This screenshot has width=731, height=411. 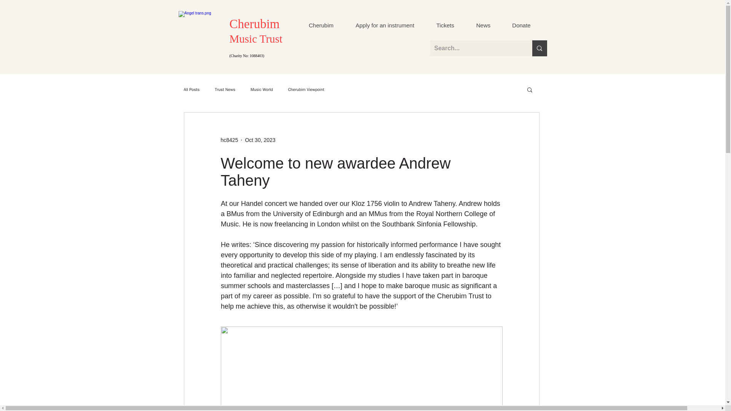 What do you see at coordinates (229, 140) in the screenshot?
I see `hc8425` at bounding box center [229, 140].